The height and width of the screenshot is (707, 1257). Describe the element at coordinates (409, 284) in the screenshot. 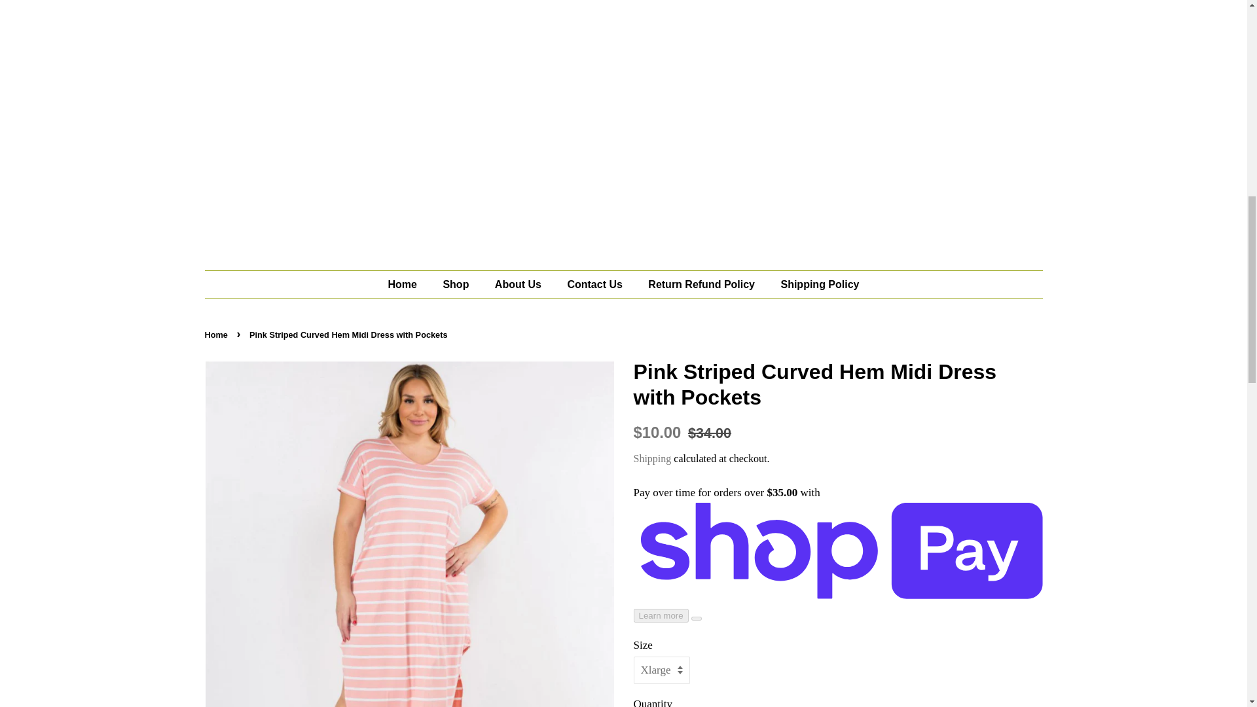

I see `Home` at that location.